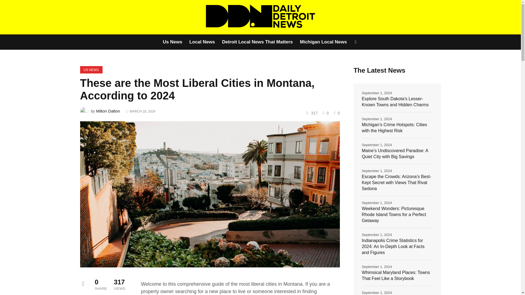 The image size is (525, 295). Describe the element at coordinates (142, 111) in the screenshot. I see `March 18, 2024` at that location.